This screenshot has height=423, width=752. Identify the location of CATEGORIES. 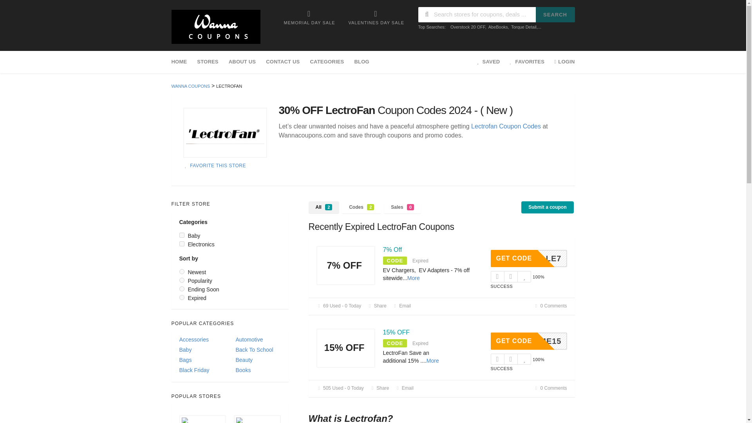
(327, 62).